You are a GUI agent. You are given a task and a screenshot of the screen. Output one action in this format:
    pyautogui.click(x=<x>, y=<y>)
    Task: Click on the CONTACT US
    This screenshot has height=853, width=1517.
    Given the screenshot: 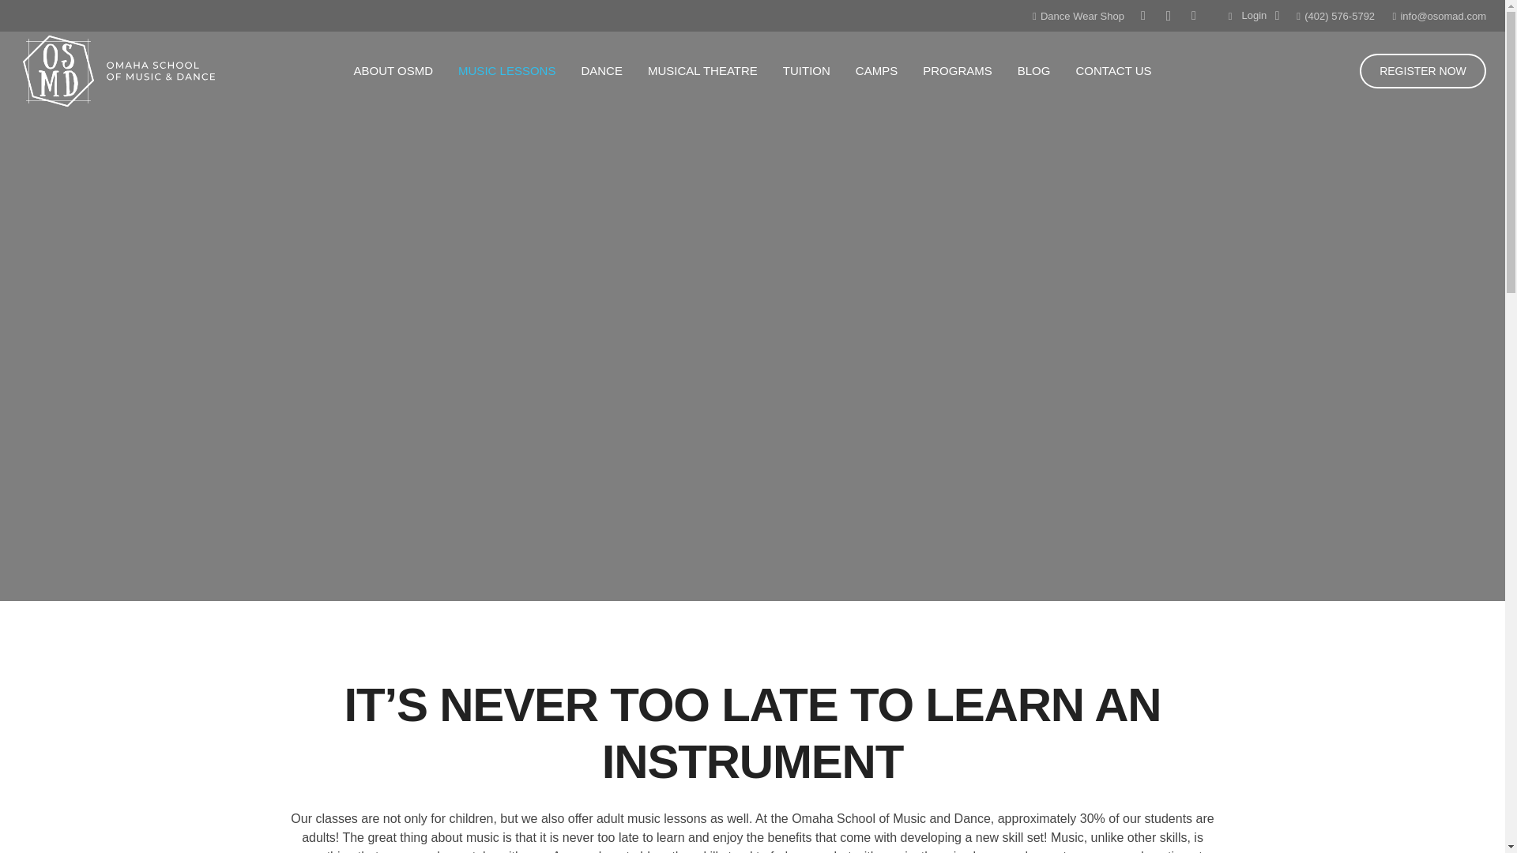 What is the action you would take?
    pyautogui.click(x=1112, y=71)
    